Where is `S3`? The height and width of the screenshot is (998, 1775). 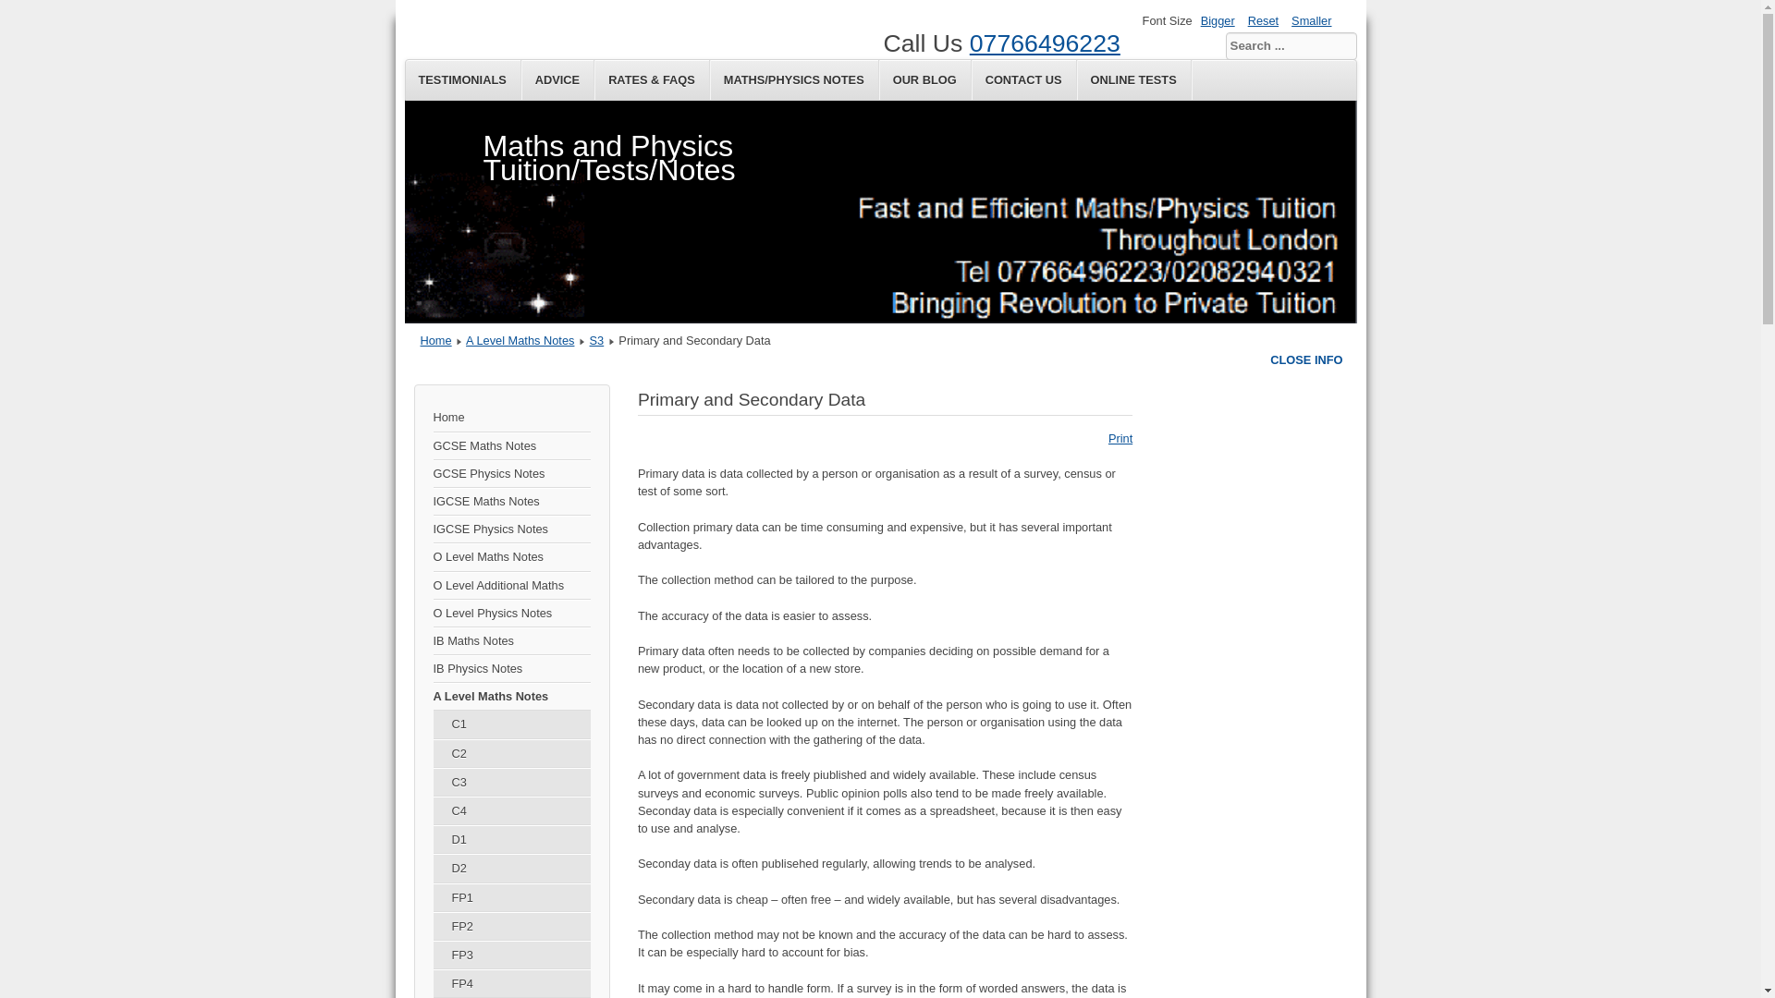 S3 is located at coordinates (597, 340).